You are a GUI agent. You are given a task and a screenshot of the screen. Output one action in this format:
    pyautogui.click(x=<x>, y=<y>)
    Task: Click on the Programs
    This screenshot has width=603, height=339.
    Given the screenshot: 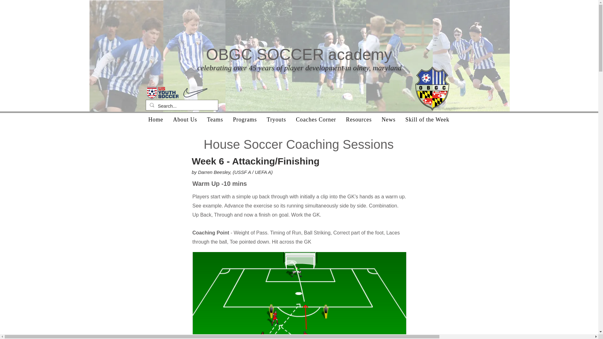 What is the action you would take?
    pyautogui.click(x=245, y=119)
    